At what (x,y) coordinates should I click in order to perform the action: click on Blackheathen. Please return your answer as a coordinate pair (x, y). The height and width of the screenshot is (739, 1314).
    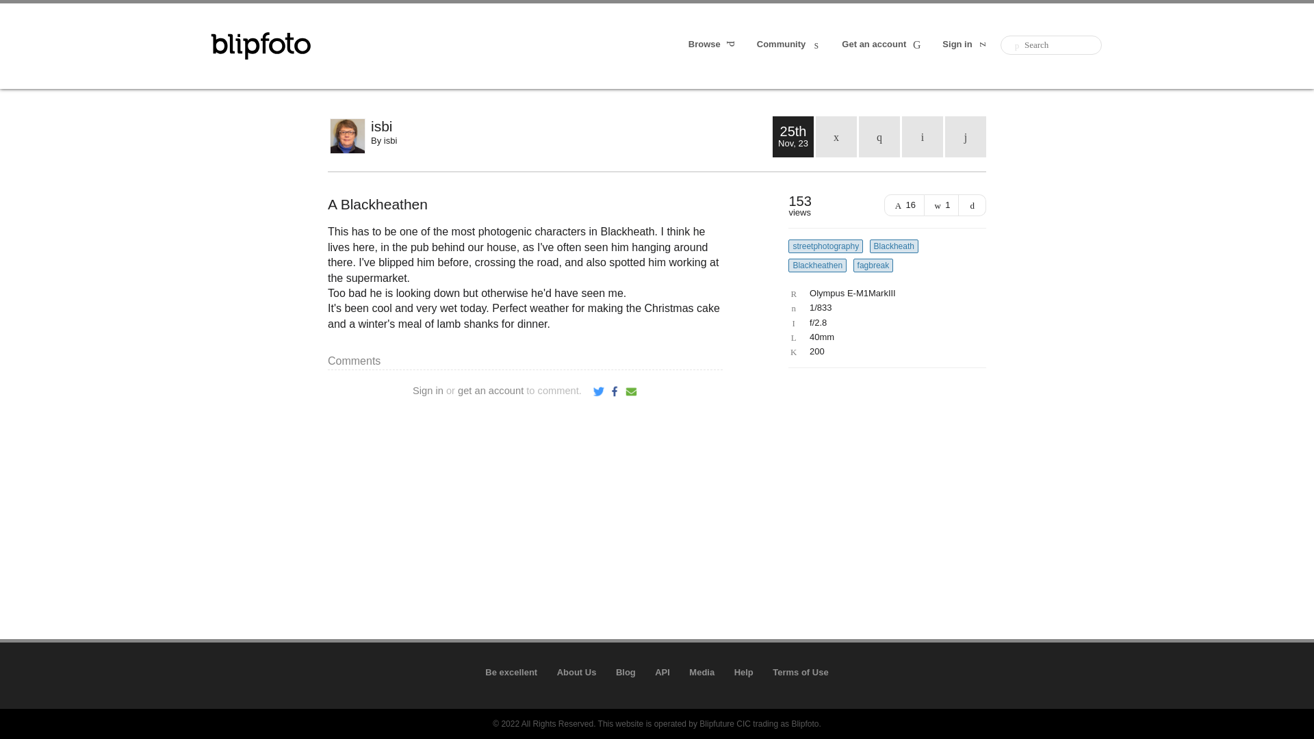
    Looking at the image, I should click on (817, 265).